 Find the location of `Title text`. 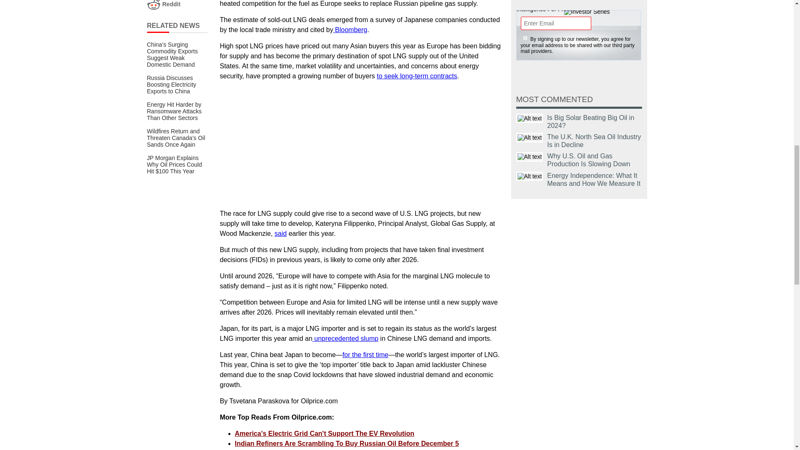

Title text is located at coordinates (529, 176).